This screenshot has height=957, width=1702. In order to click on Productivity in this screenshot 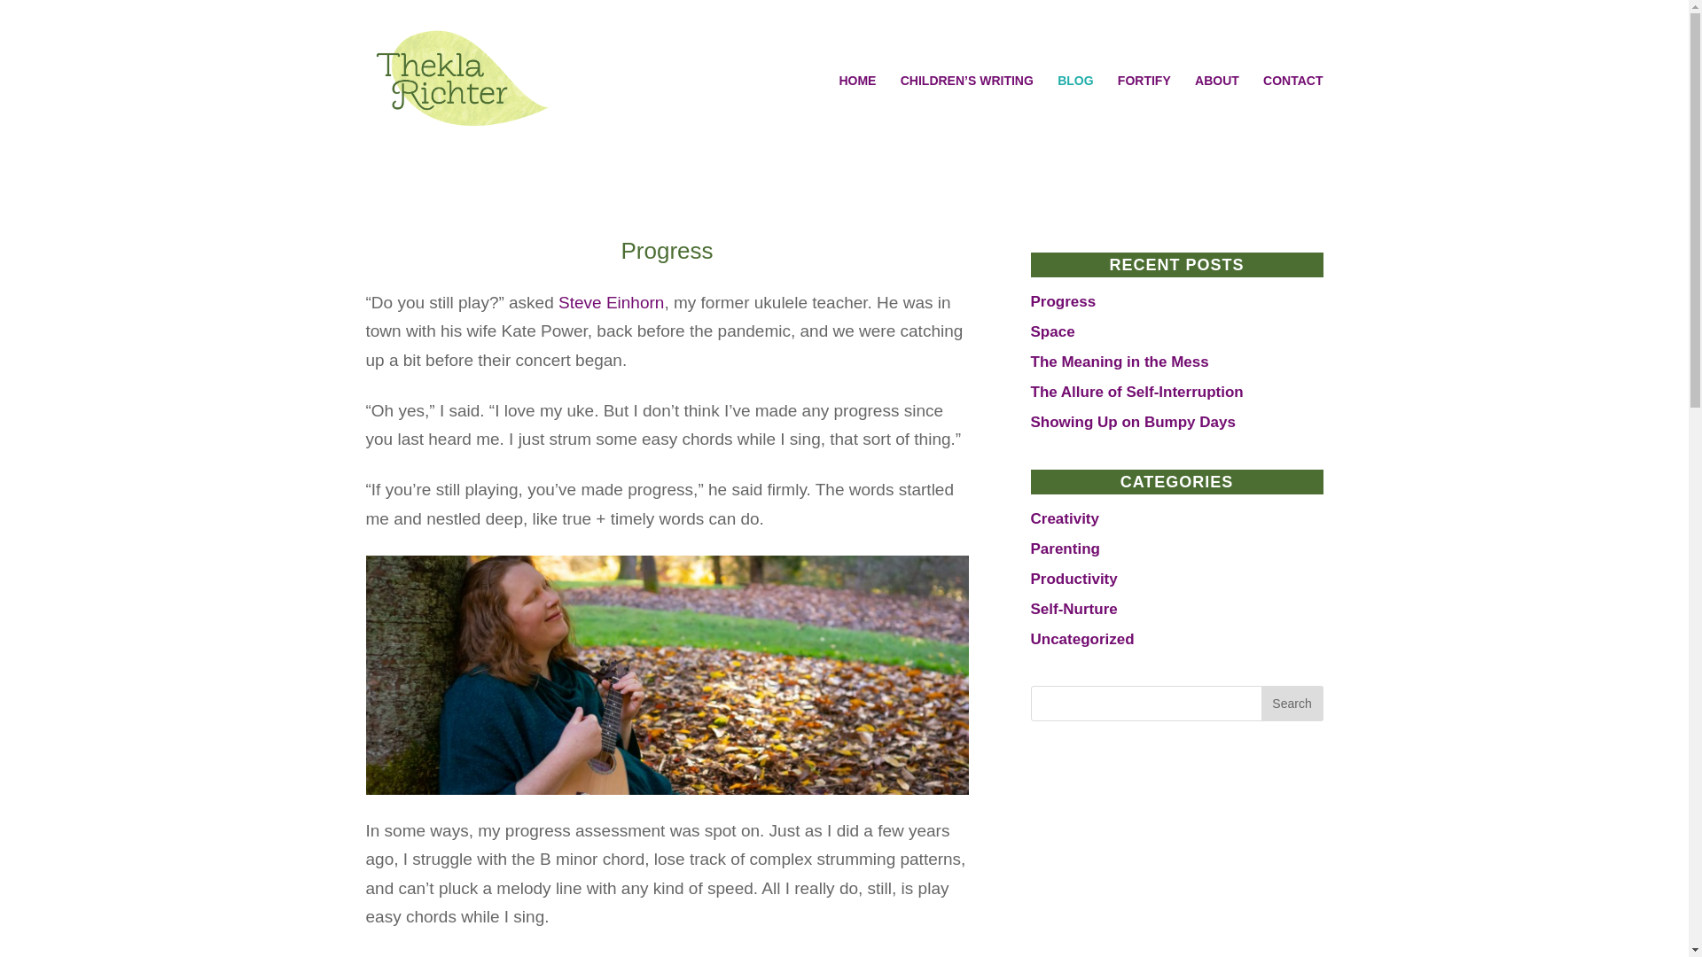, I will do `click(1073, 579)`.